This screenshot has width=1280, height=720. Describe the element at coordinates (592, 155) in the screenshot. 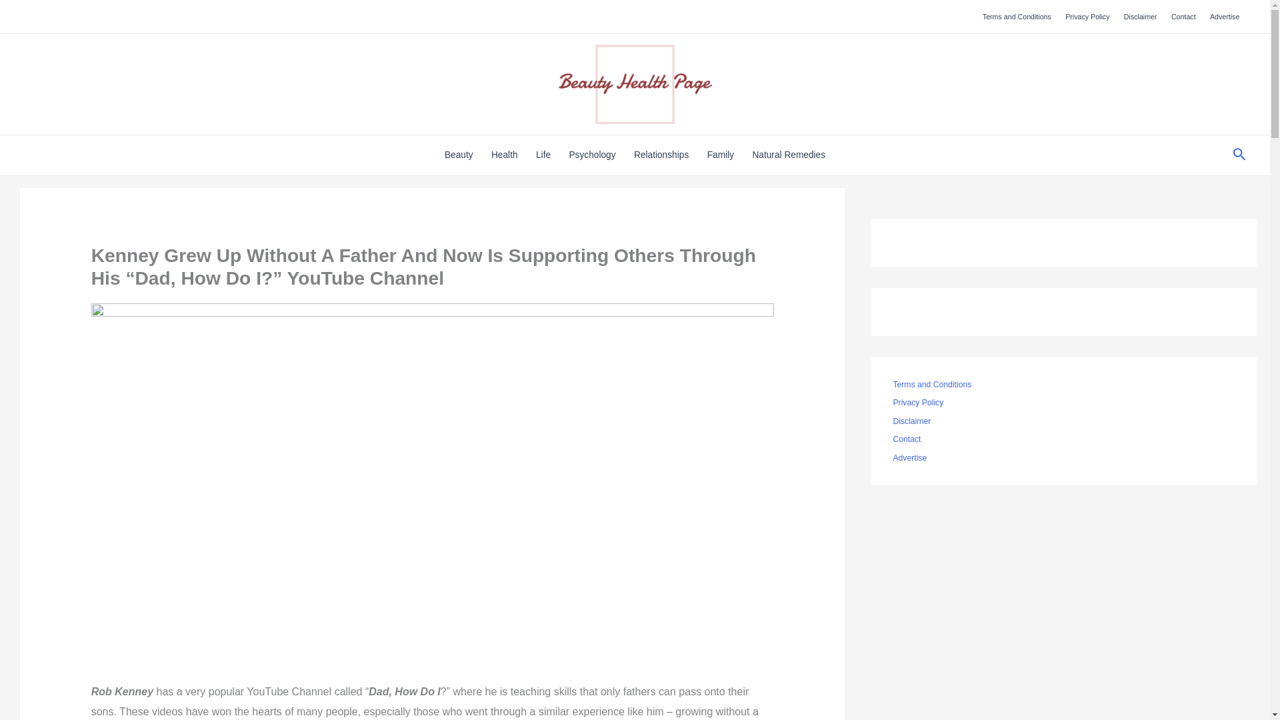

I see `Psychology` at that location.